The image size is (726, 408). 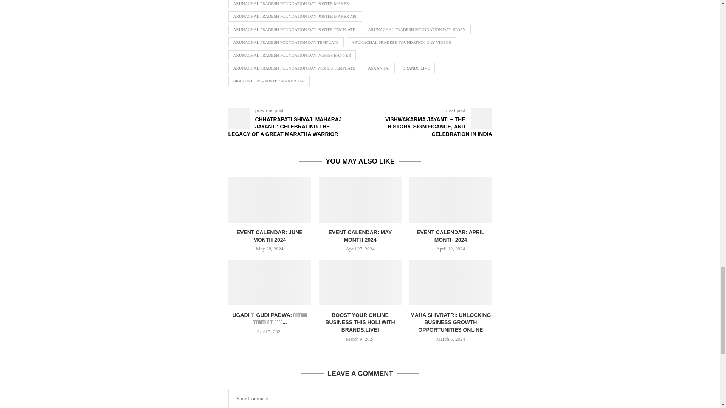 What do you see at coordinates (451, 199) in the screenshot?
I see `EVENT CALENDAR: APRIL MONTH 2024` at bounding box center [451, 199].